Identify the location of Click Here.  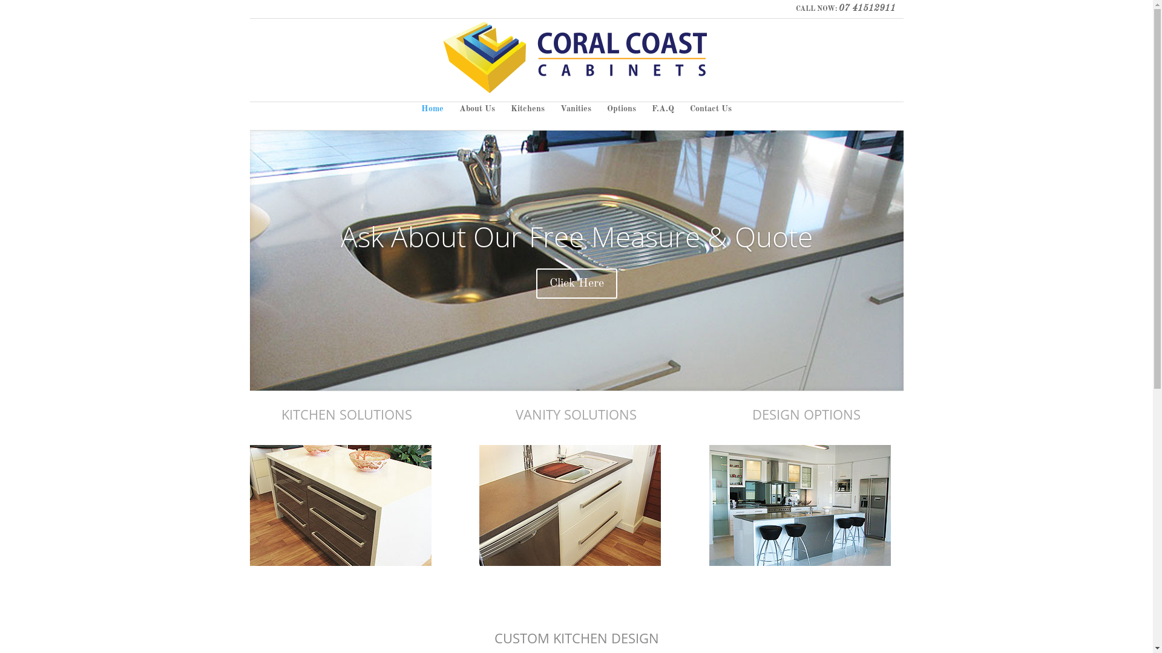
(577, 284).